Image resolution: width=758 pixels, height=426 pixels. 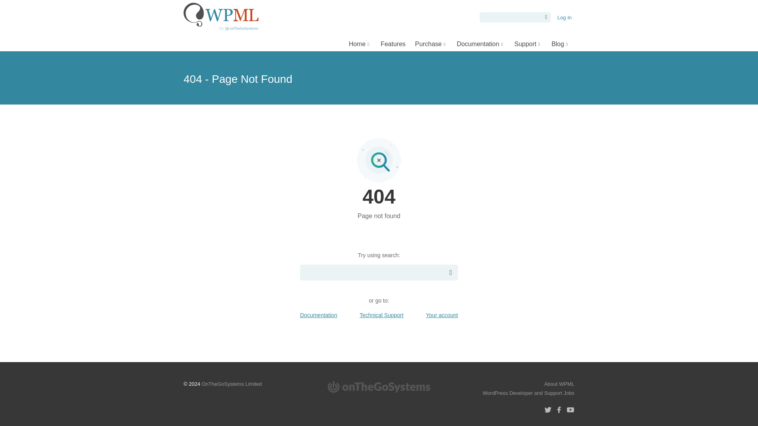 I want to click on Features, so click(x=393, y=43).